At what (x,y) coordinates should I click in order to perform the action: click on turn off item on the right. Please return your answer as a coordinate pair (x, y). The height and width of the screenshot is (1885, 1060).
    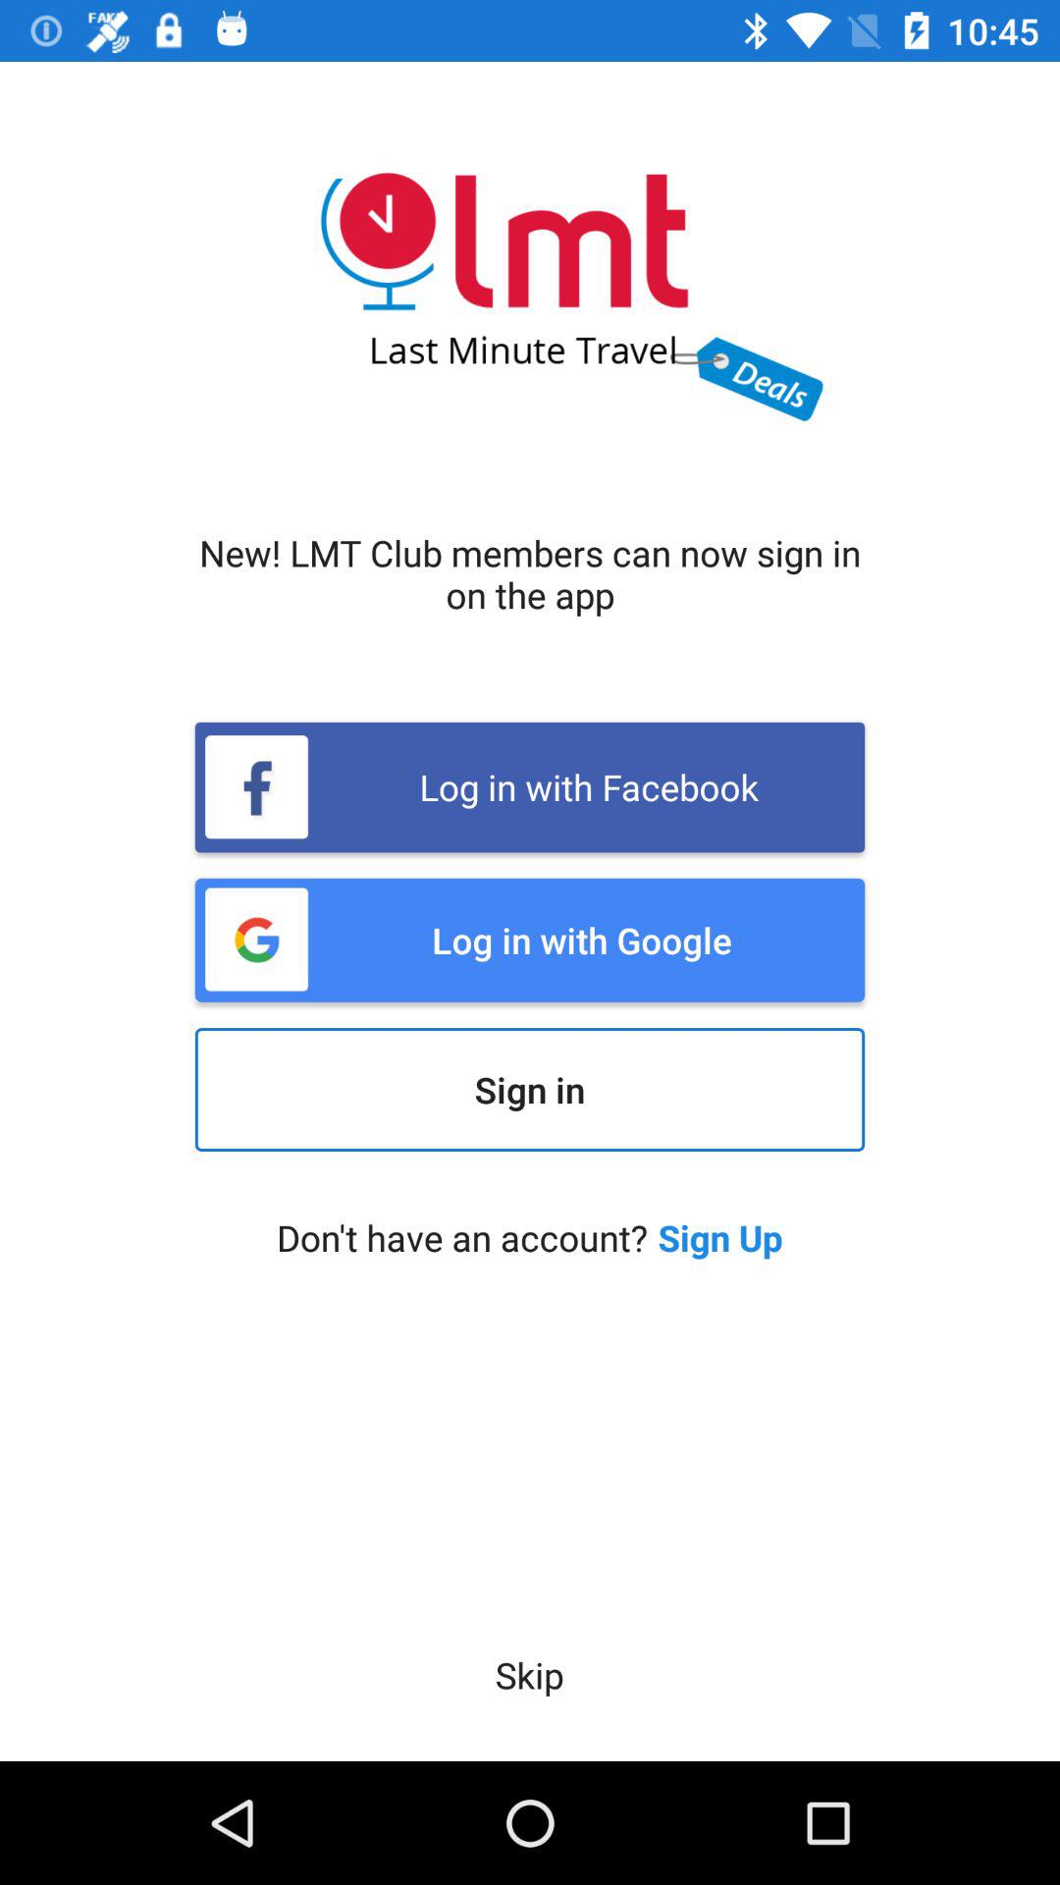
    Looking at the image, I should click on (720, 1237).